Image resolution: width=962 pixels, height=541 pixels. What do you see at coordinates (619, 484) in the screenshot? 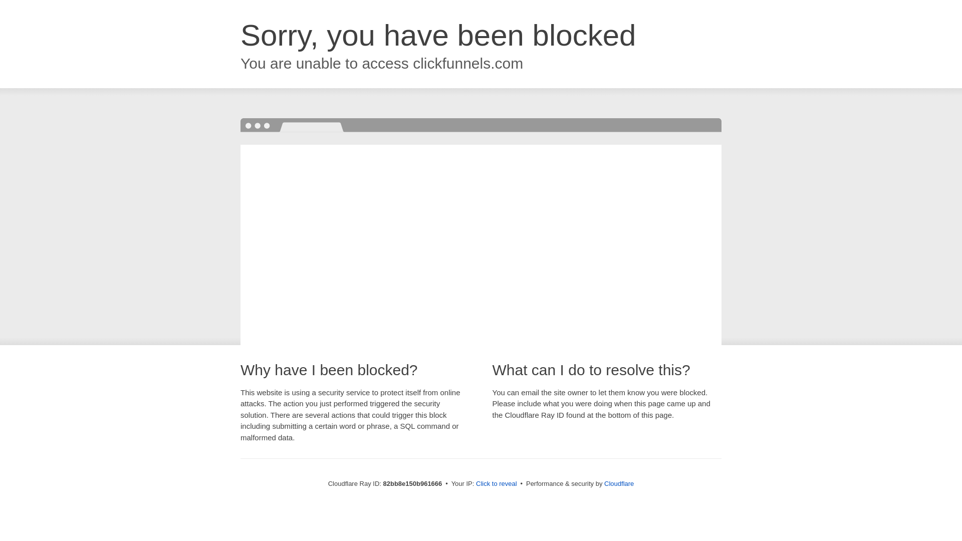
I see `Cloudflare` at bounding box center [619, 484].